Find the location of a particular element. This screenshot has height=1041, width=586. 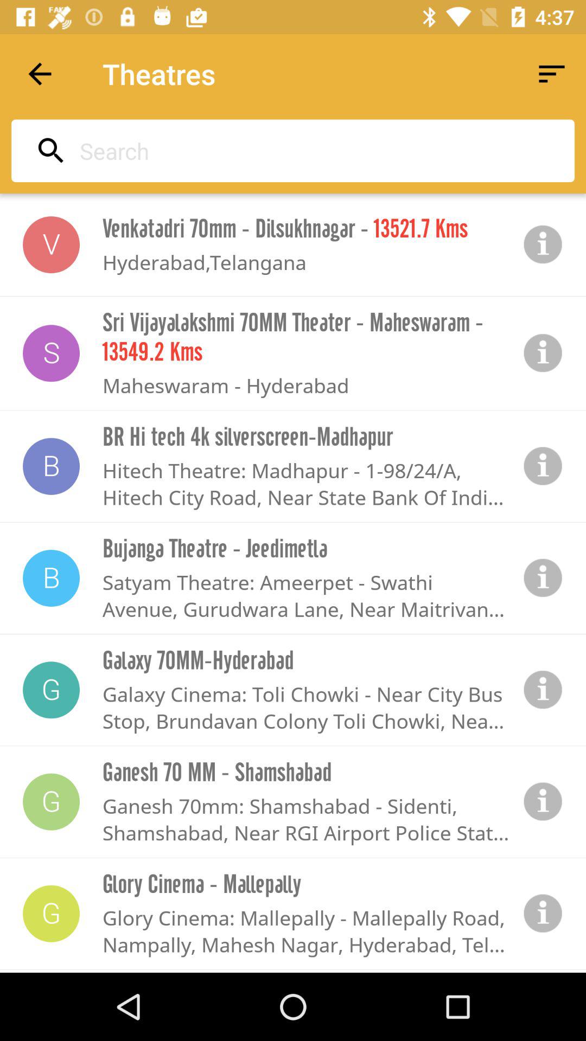

more info is located at coordinates (543, 690).